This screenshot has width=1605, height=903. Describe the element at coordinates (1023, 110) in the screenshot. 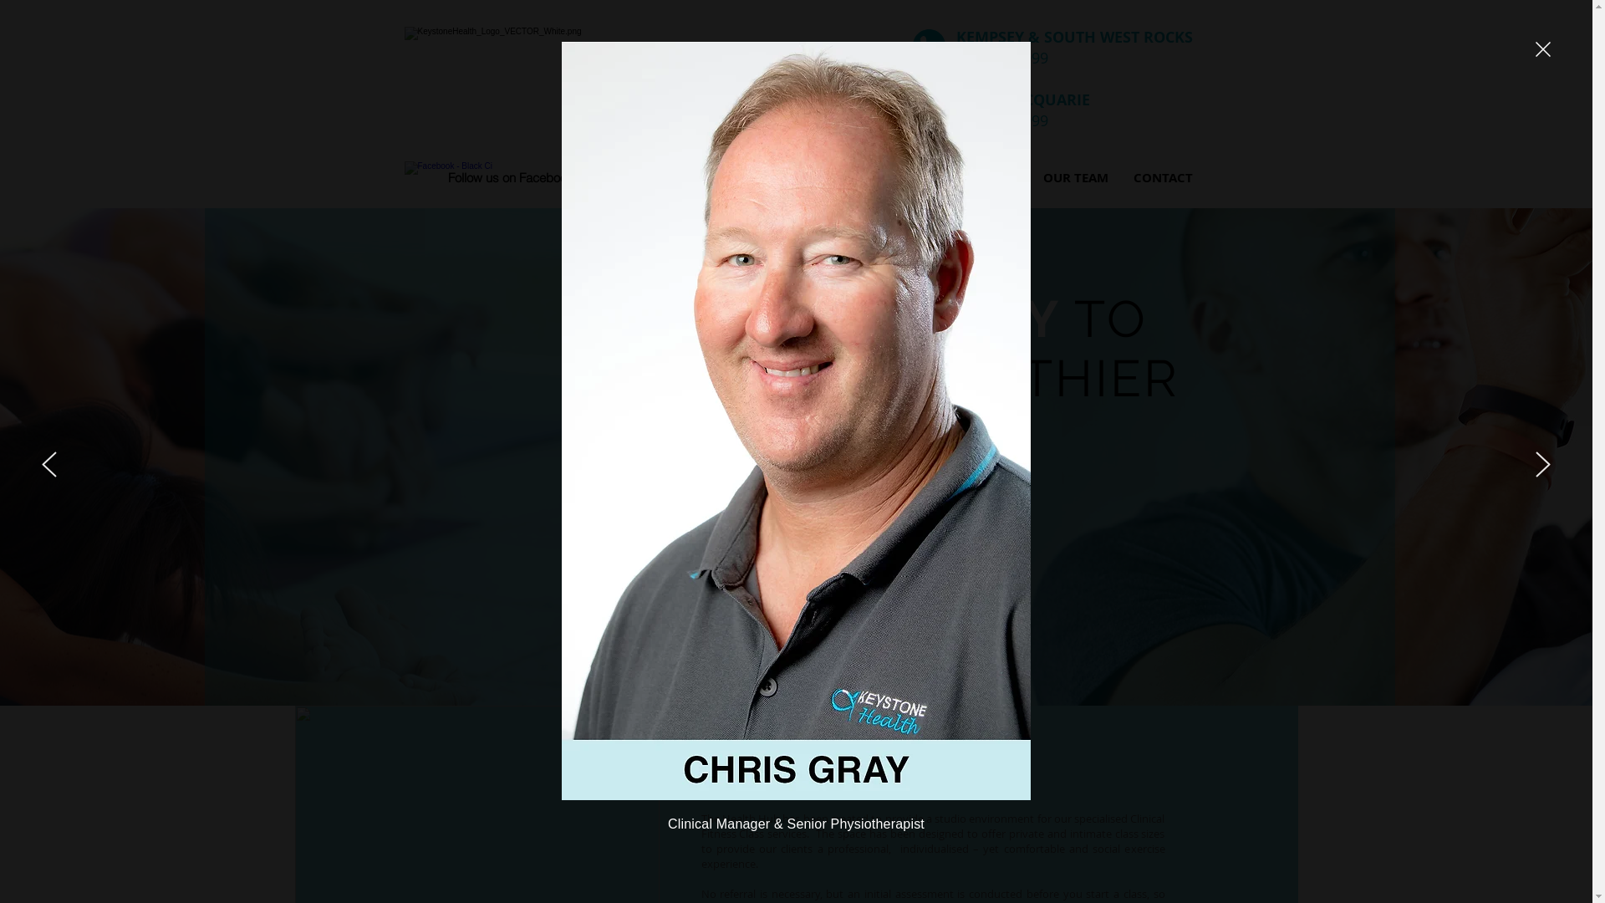

I see `PORT MACQUARIE
02 6583 8999` at that location.